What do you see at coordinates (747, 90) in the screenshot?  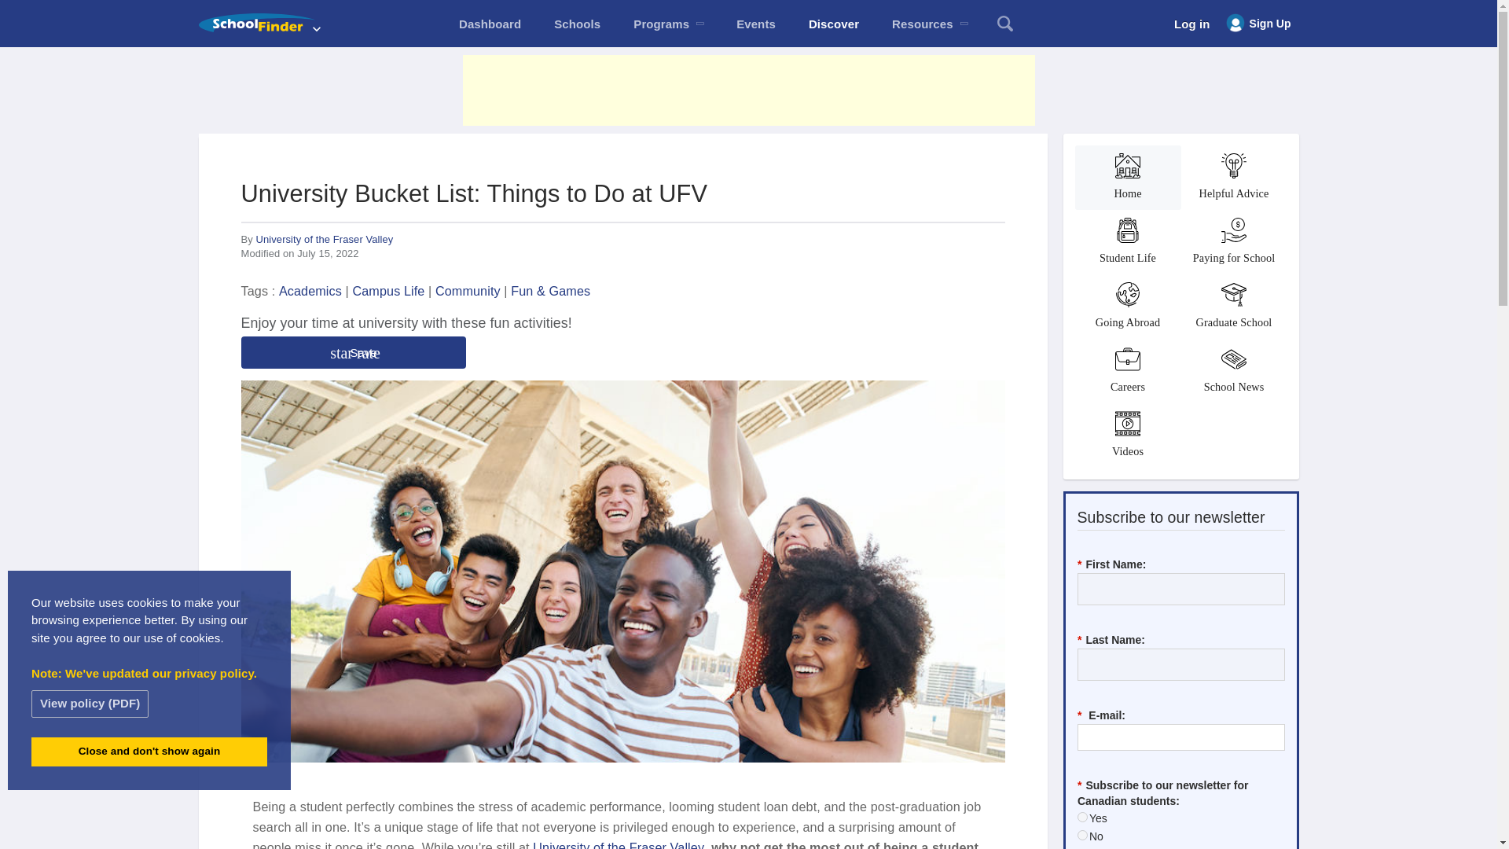 I see `Advertisement` at bounding box center [747, 90].